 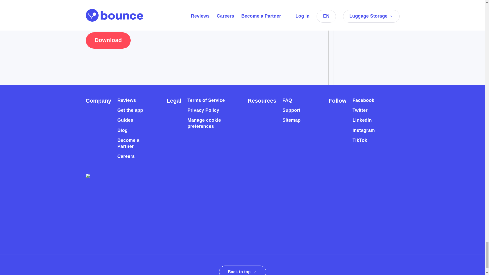 What do you see at coordinates (108, 40) in the screenshot?
I see `Download` at bounding box center [108, 40].